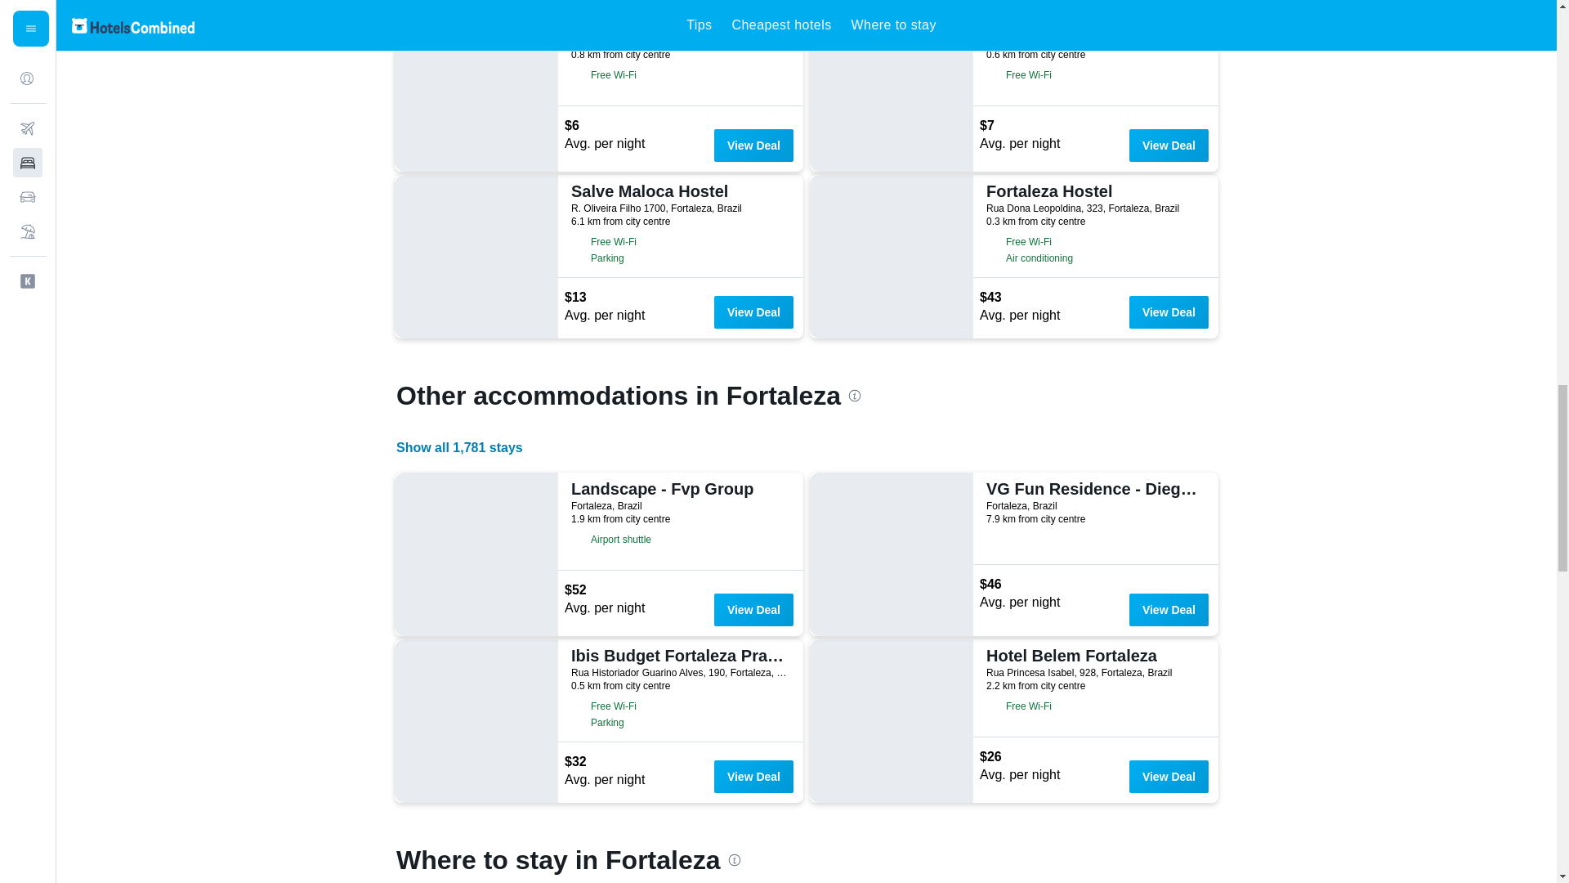  I want to click on Salve Maloca Hostel, so click(678, 191).